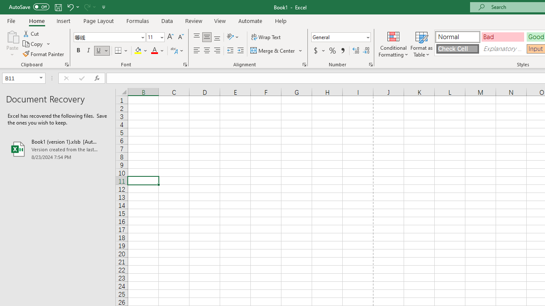 The height and width of the screenshot is (306, 545). What do you see at coordinates (366, 51) in the screenshot?
I see `Decrease Decimal` at bounding box center [366, 51].